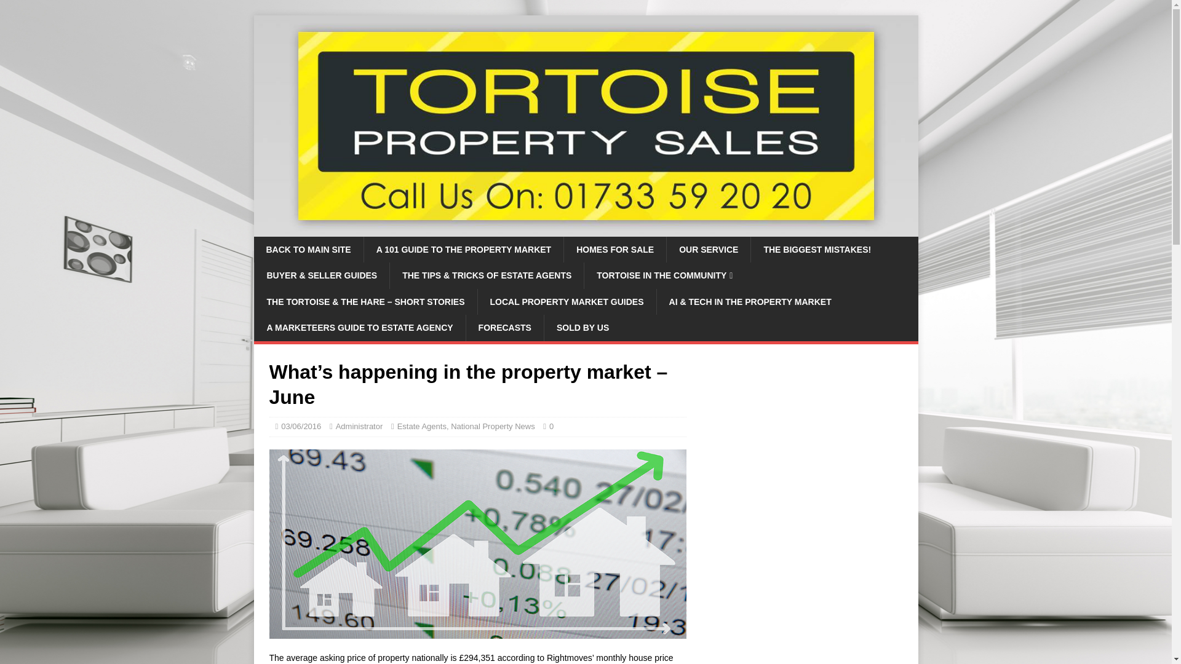 This screenshot has height=664, width=1181. What do you see at coordinates (567, 301) in the screenshot?
I see `LOCAL PROPERTY MARKET GUIDES` at bounding box center [567, 301].